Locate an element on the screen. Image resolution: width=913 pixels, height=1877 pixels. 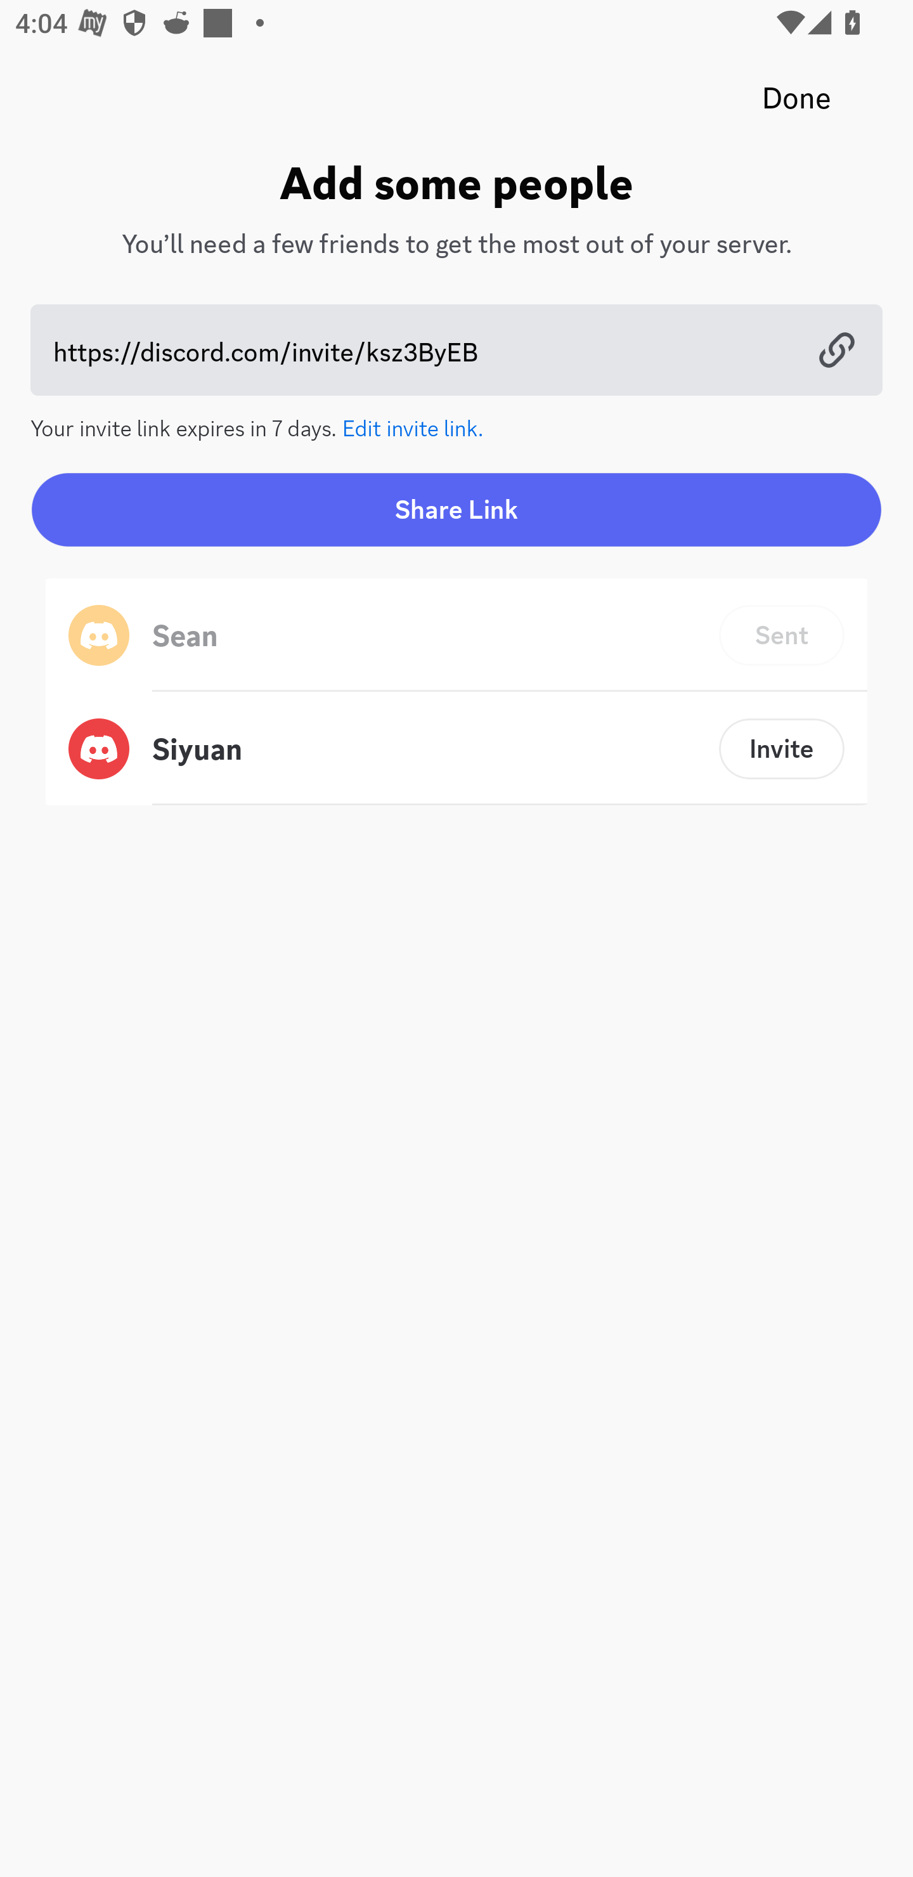
Invite is located at coordinates (782, 748).